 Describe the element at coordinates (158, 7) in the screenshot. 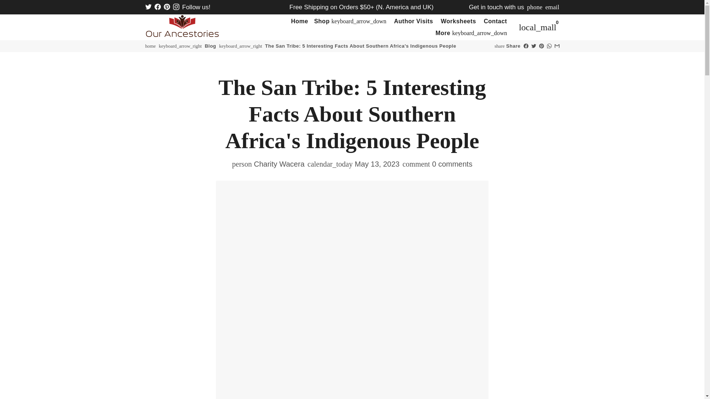

I see `Our Ancestories on Facebook` at that location.